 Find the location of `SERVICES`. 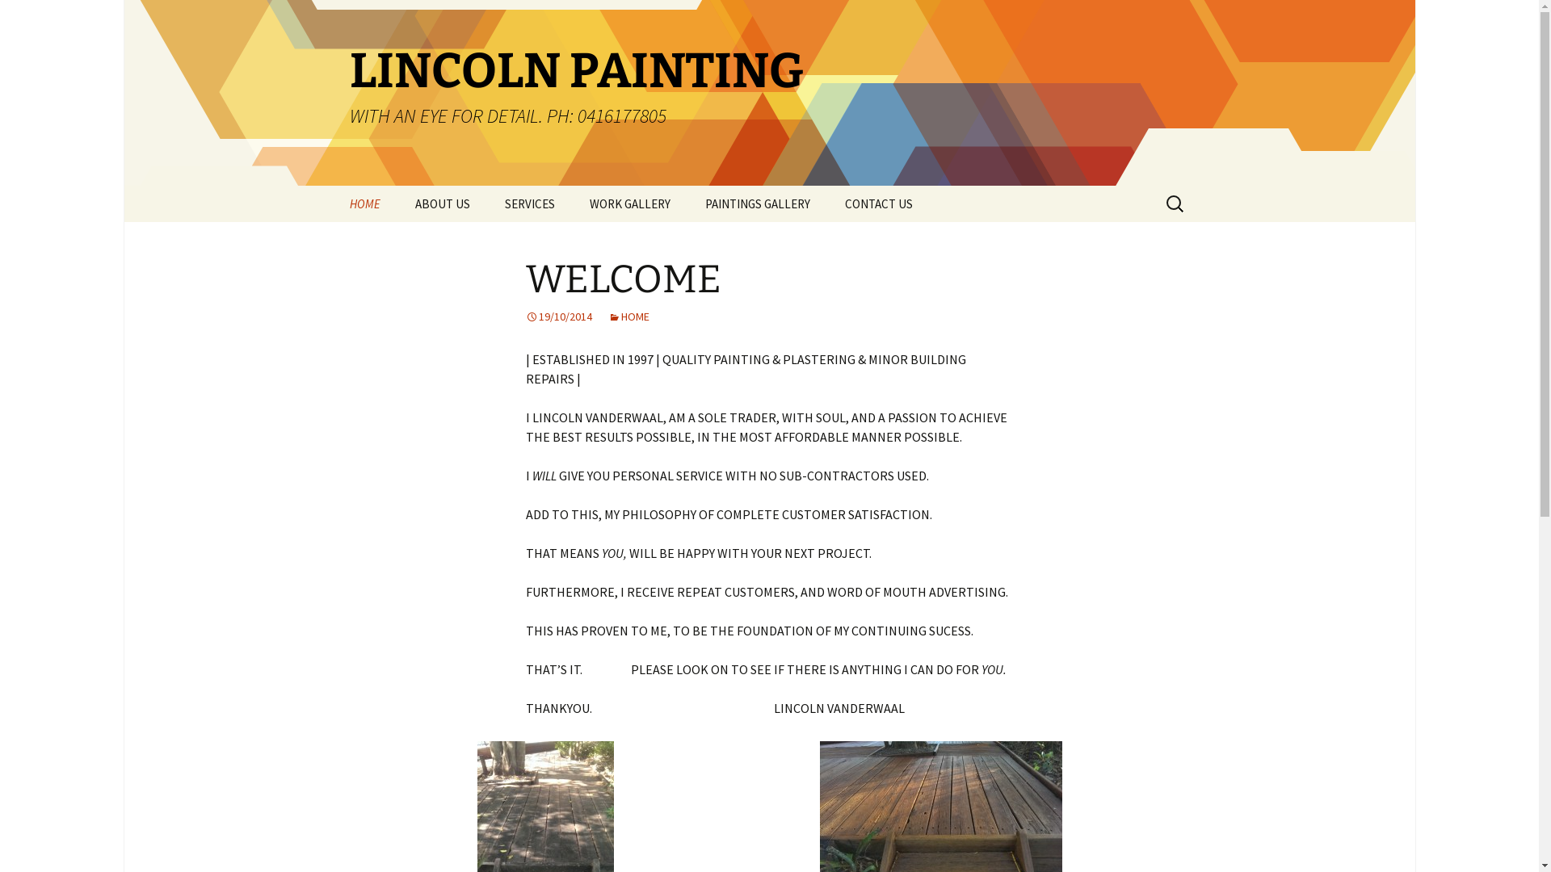

SERVICES is located at coordinates (529, 203).